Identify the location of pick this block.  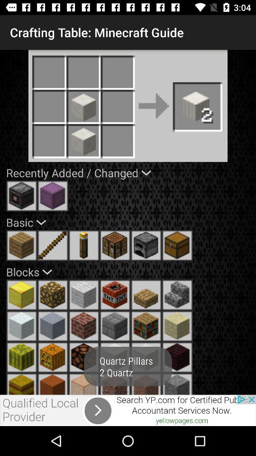
(177, 326).